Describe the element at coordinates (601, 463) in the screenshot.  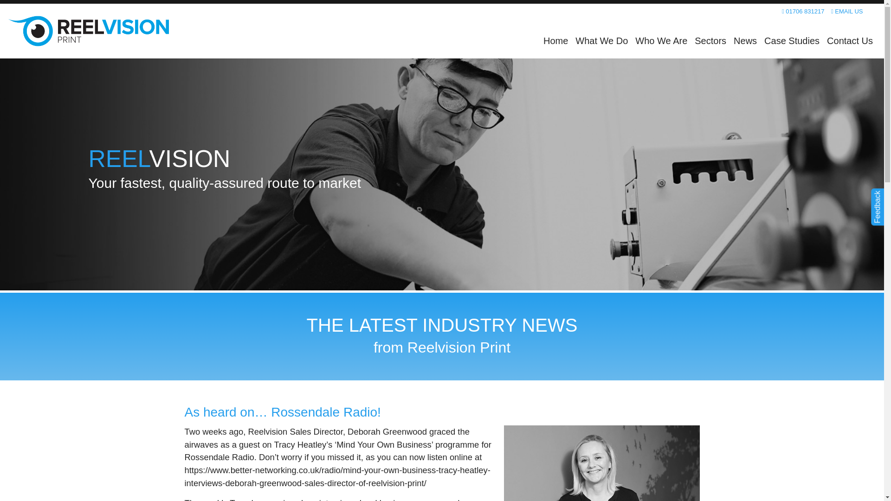
I see `As heard on... Rossendale Radio!` at that location.